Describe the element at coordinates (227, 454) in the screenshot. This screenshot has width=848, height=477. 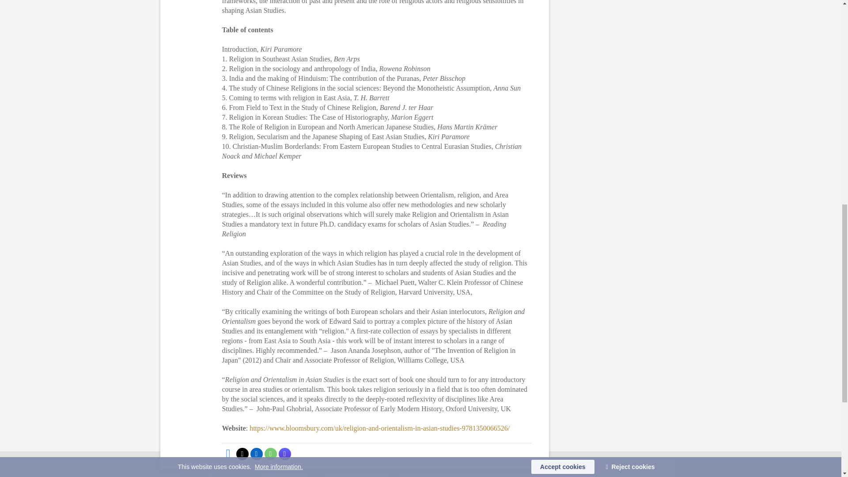
I see `Share on Facebook` at that location.